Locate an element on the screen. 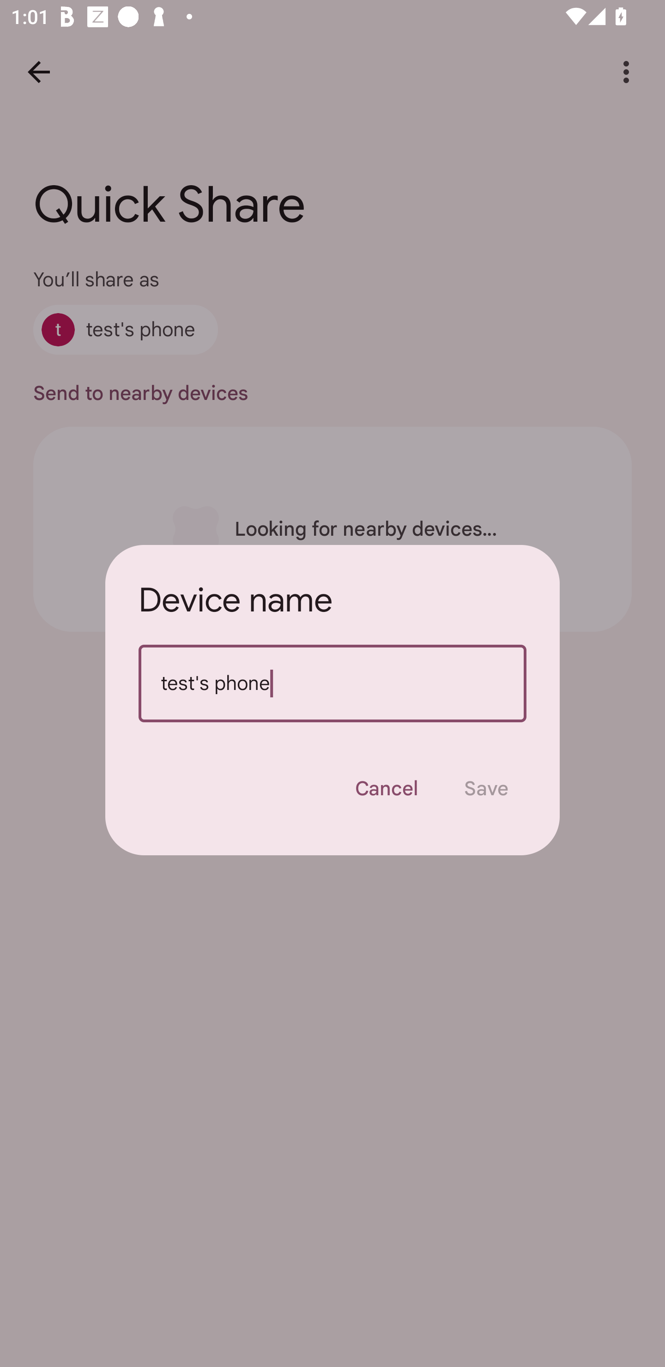 This screenshot has height=1367, width=665. test's phone Device name is located at coordinates (332, 683).